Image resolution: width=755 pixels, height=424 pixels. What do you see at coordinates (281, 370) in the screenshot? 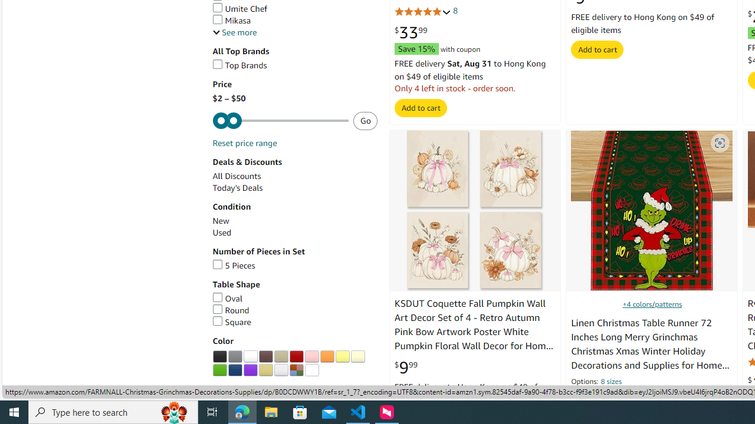
I see `AutomationID: p_n_feature_twenty_browse-bin/3254112011` at bounding box center [281, 370].